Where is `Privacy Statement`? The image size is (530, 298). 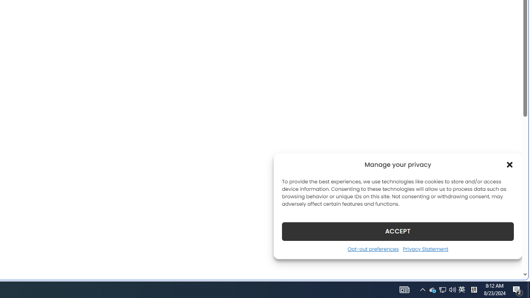
Privacy Statement is located at coordinates (425, 249).